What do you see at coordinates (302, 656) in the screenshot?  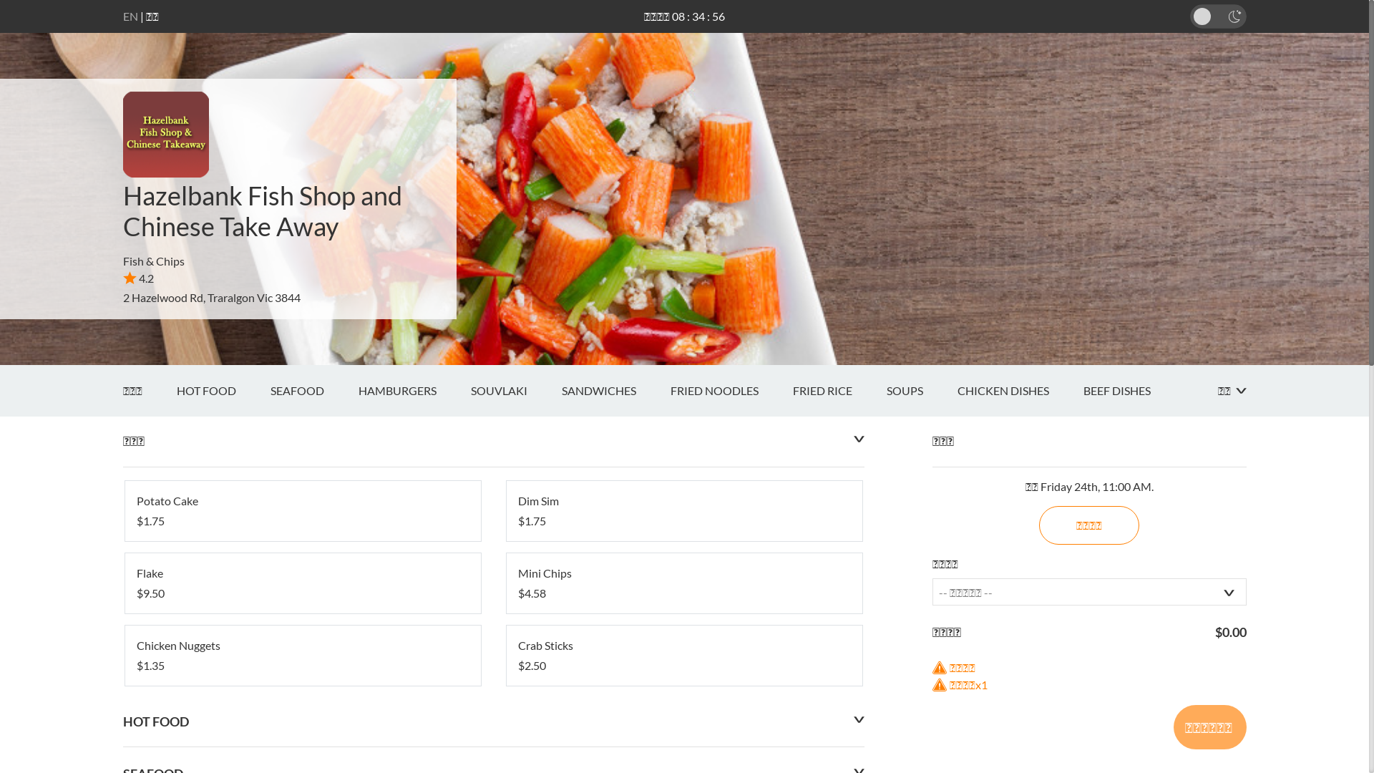 I see `Chicken Nuggets
$1.35` at bounding box center [302, 656].